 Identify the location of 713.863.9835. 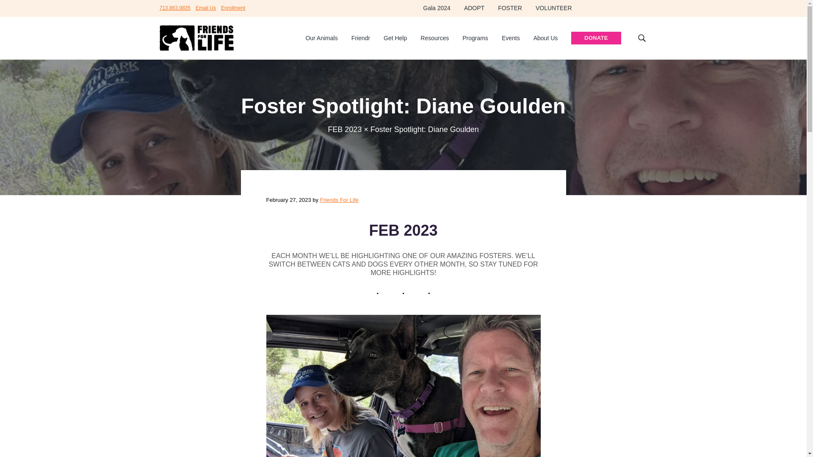
(174, 8).